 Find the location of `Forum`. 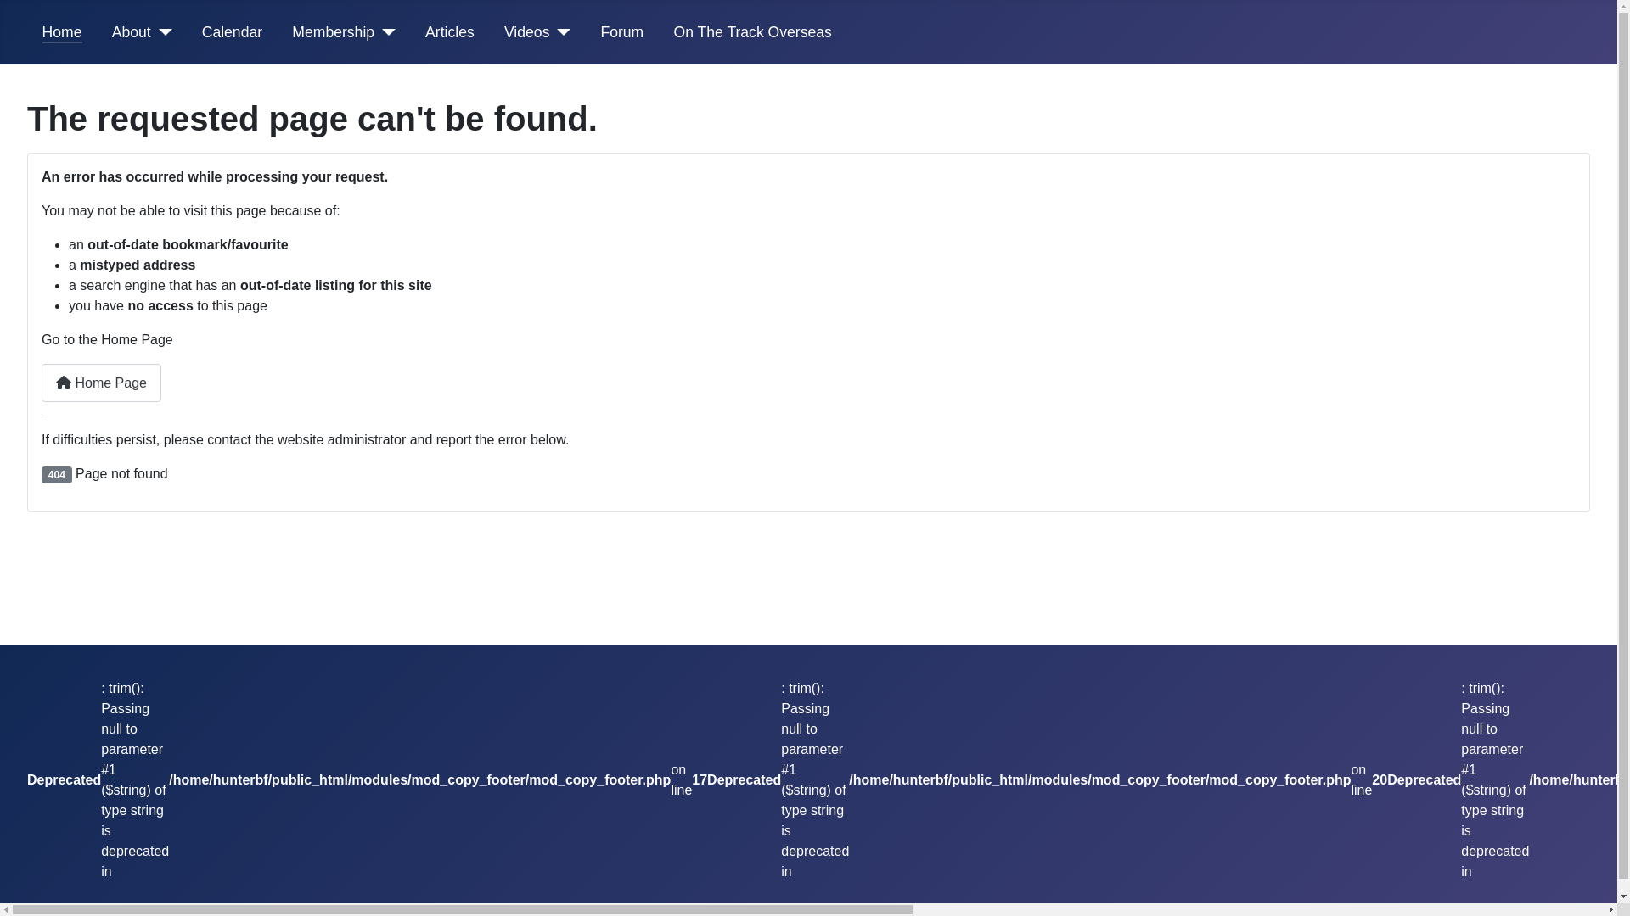

Forum is located at coordinates (621, 32).